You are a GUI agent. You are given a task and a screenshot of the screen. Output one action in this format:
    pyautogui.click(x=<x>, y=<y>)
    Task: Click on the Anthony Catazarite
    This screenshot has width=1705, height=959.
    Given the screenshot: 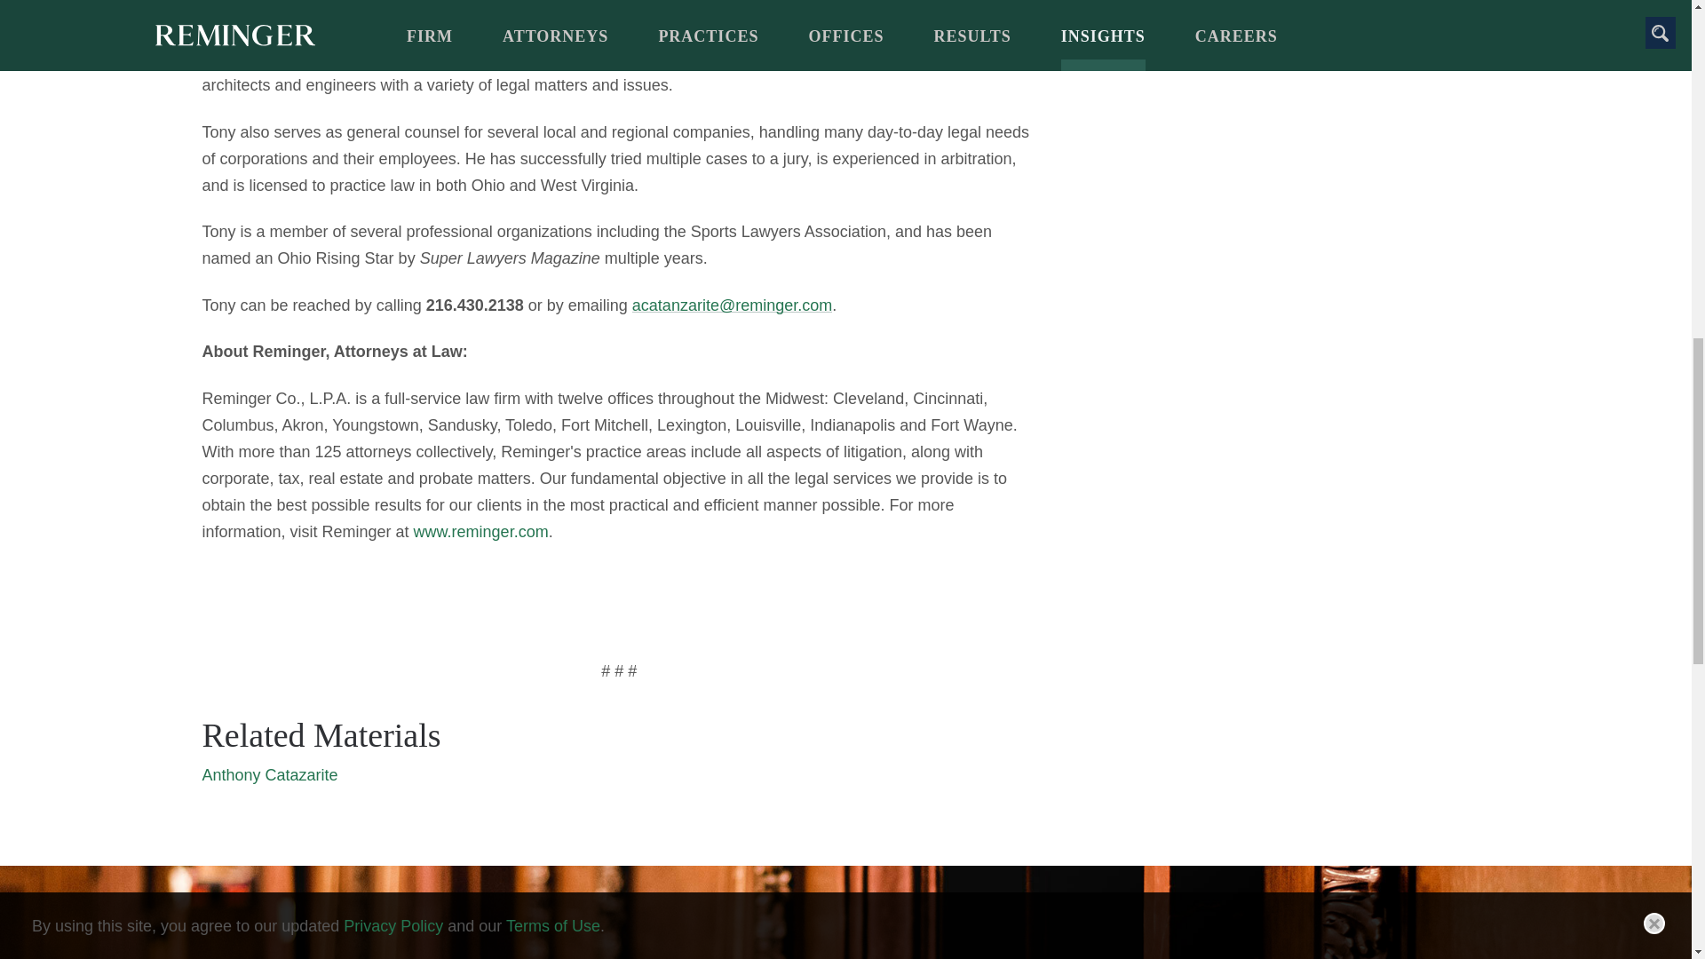 What is the action you would take?
    pyautogui.click(x=270, y=774)
    